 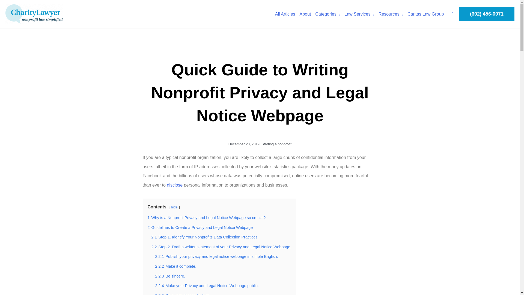 What do you see at coordinates (391, 14) in the screenshot?
I see `Resources` at bounding box center [391, 14].